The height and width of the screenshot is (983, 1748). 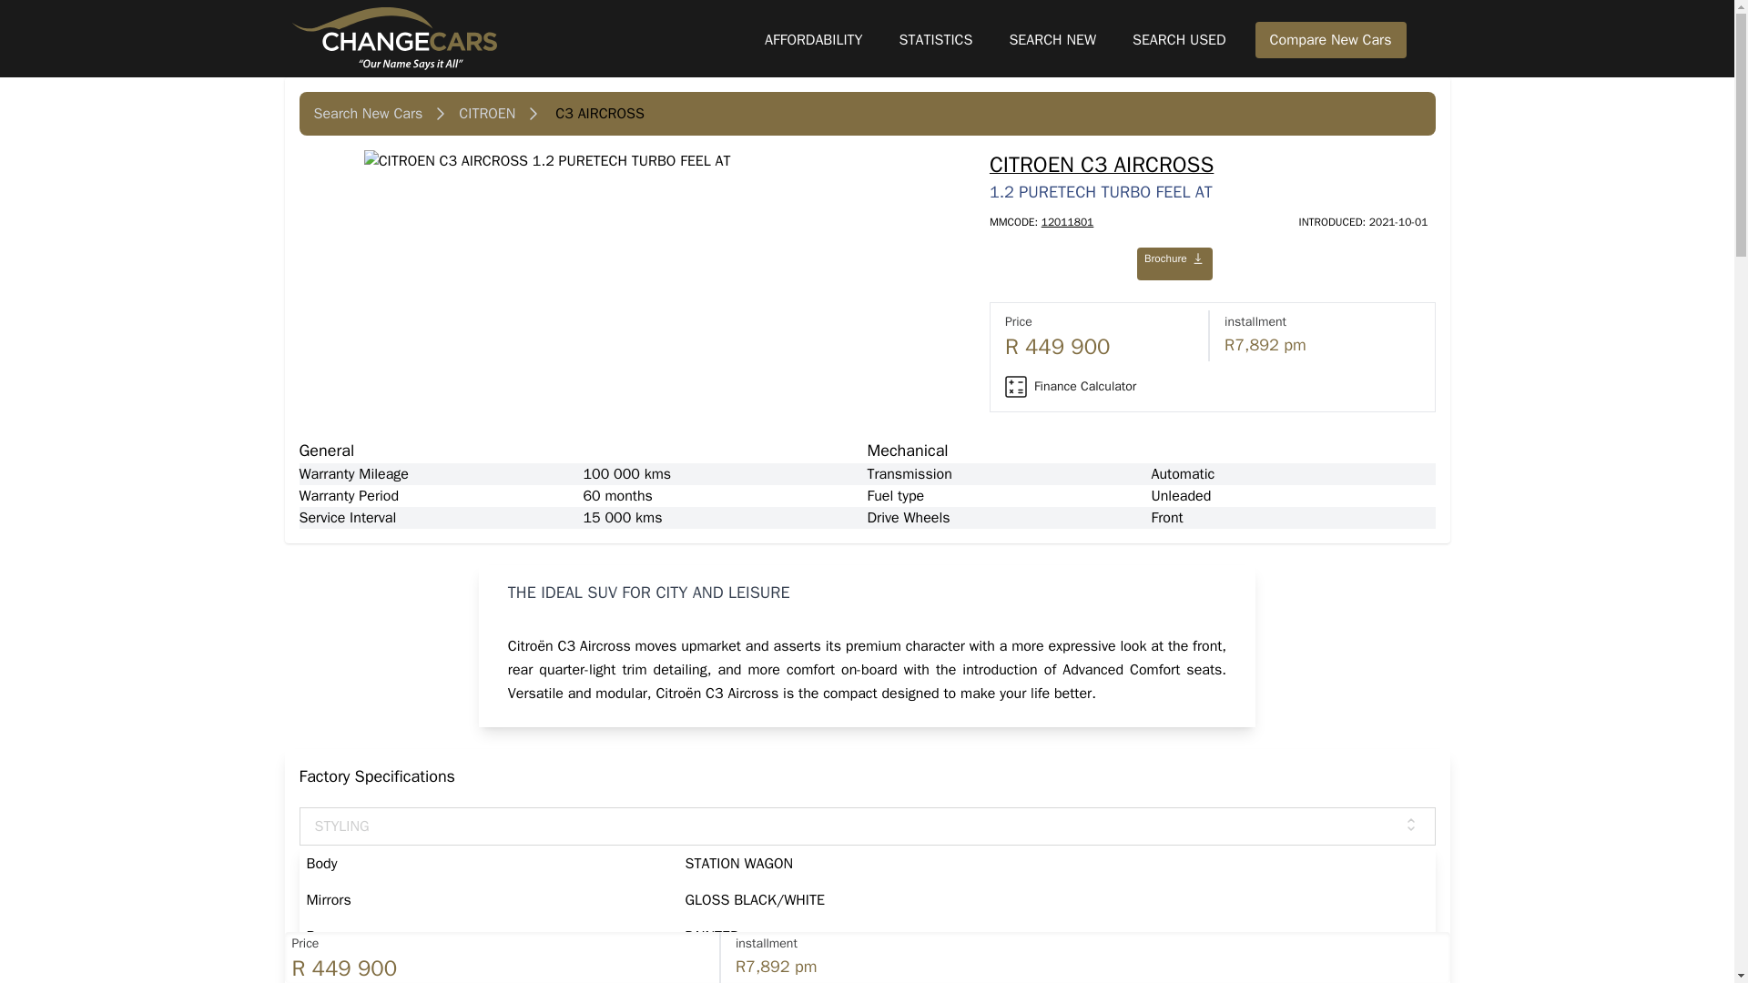 I want to click on STYLING, so click(x=867, y=826).